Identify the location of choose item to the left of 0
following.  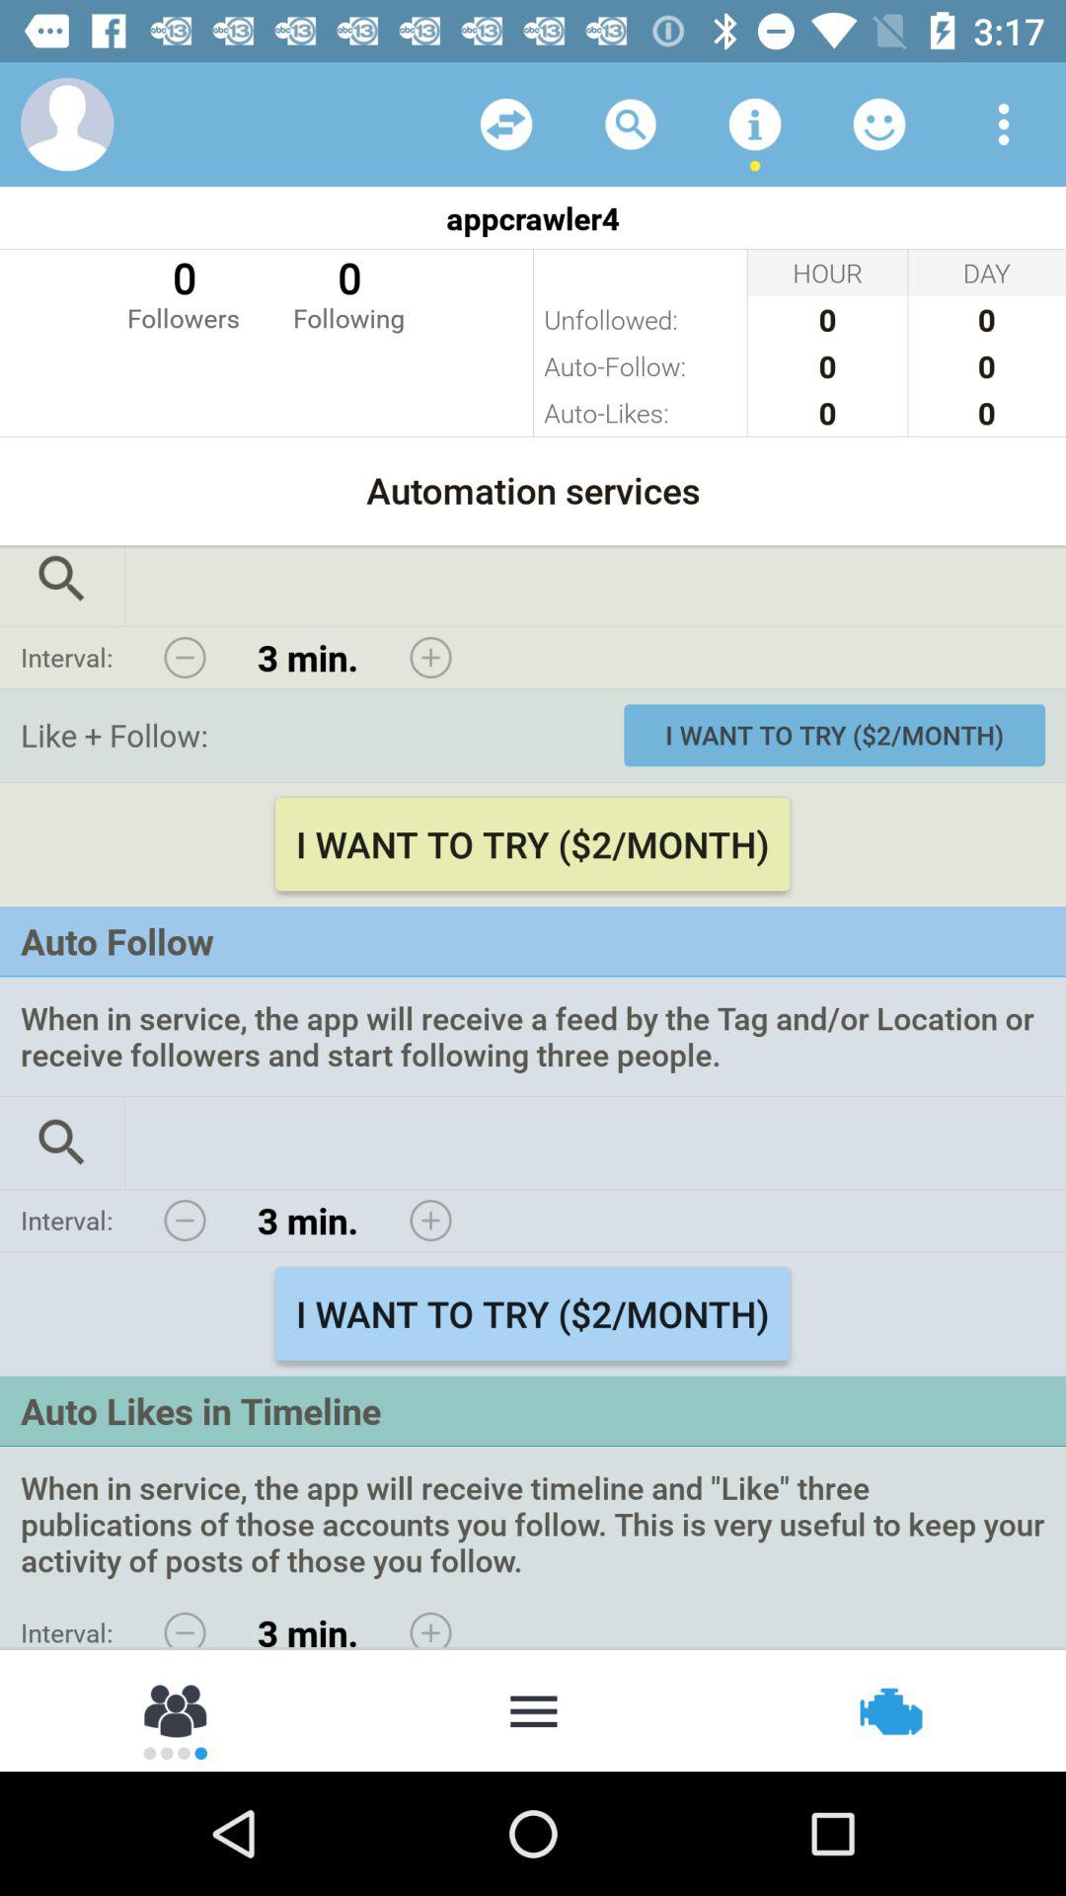
(184, 292).